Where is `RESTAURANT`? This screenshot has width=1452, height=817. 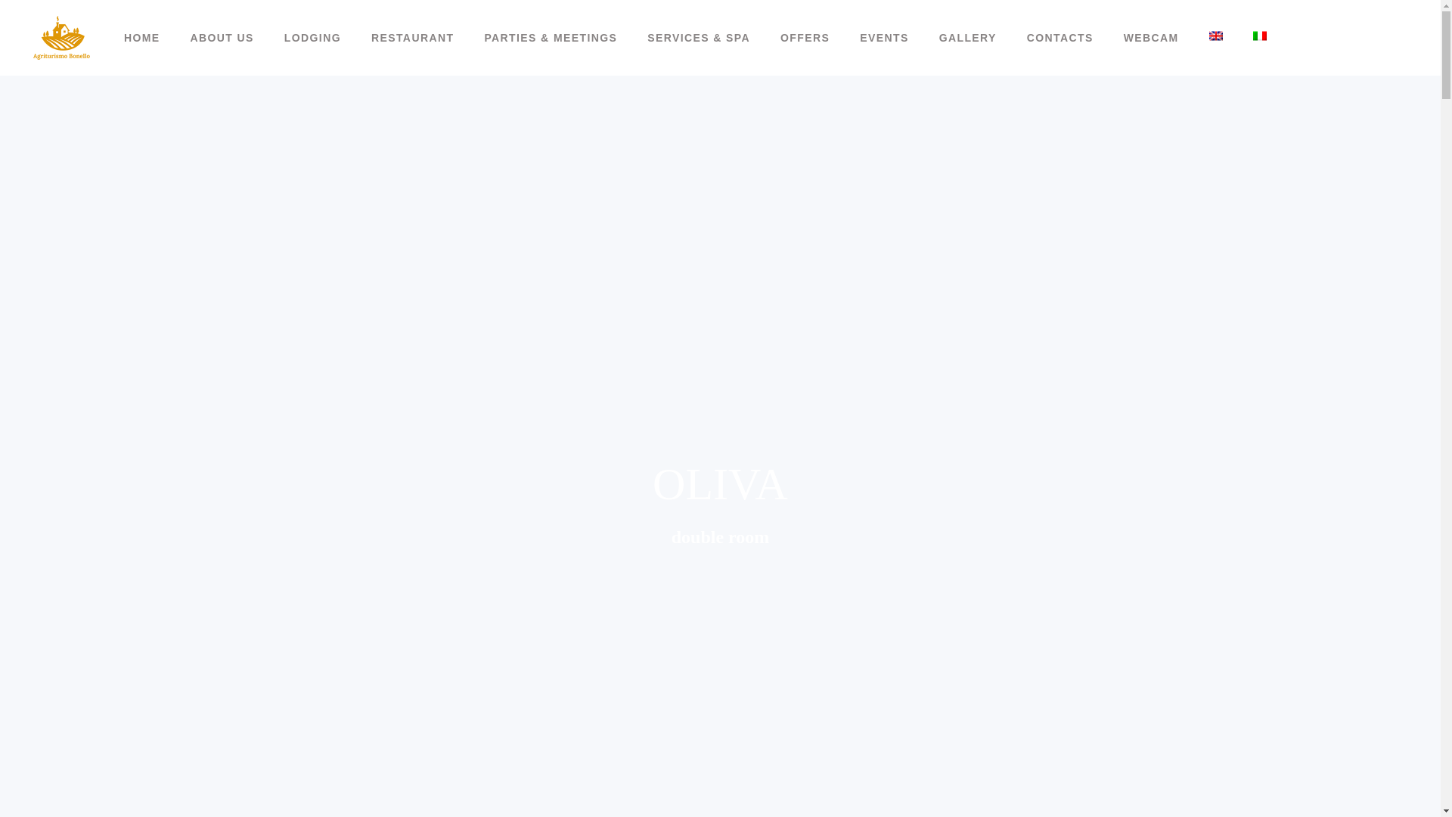 RESTAURANT is located at coordinates (412, 38).